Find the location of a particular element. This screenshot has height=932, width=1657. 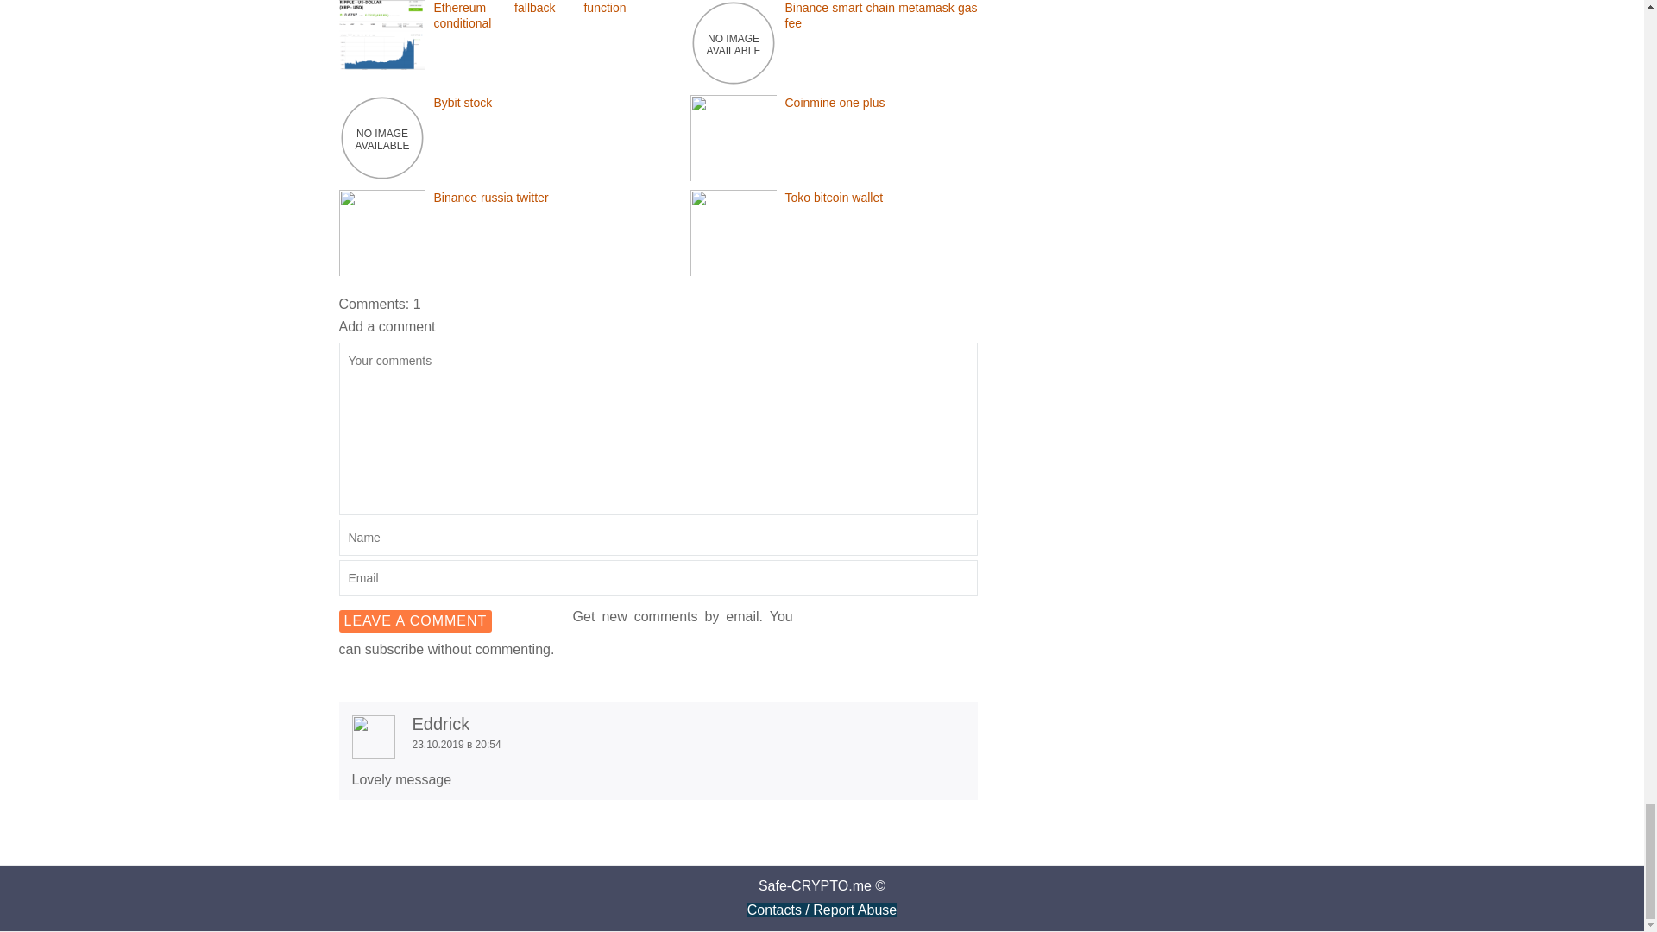

Binance russia twitter is located at coordinates (381, 361).